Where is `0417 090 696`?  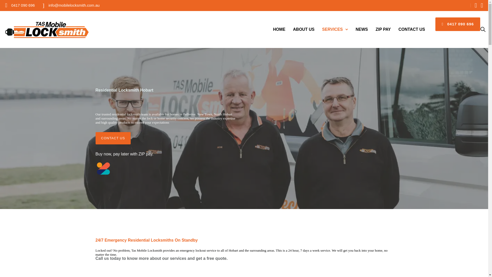 0417 090 696 is located at coordinates (458, 24).